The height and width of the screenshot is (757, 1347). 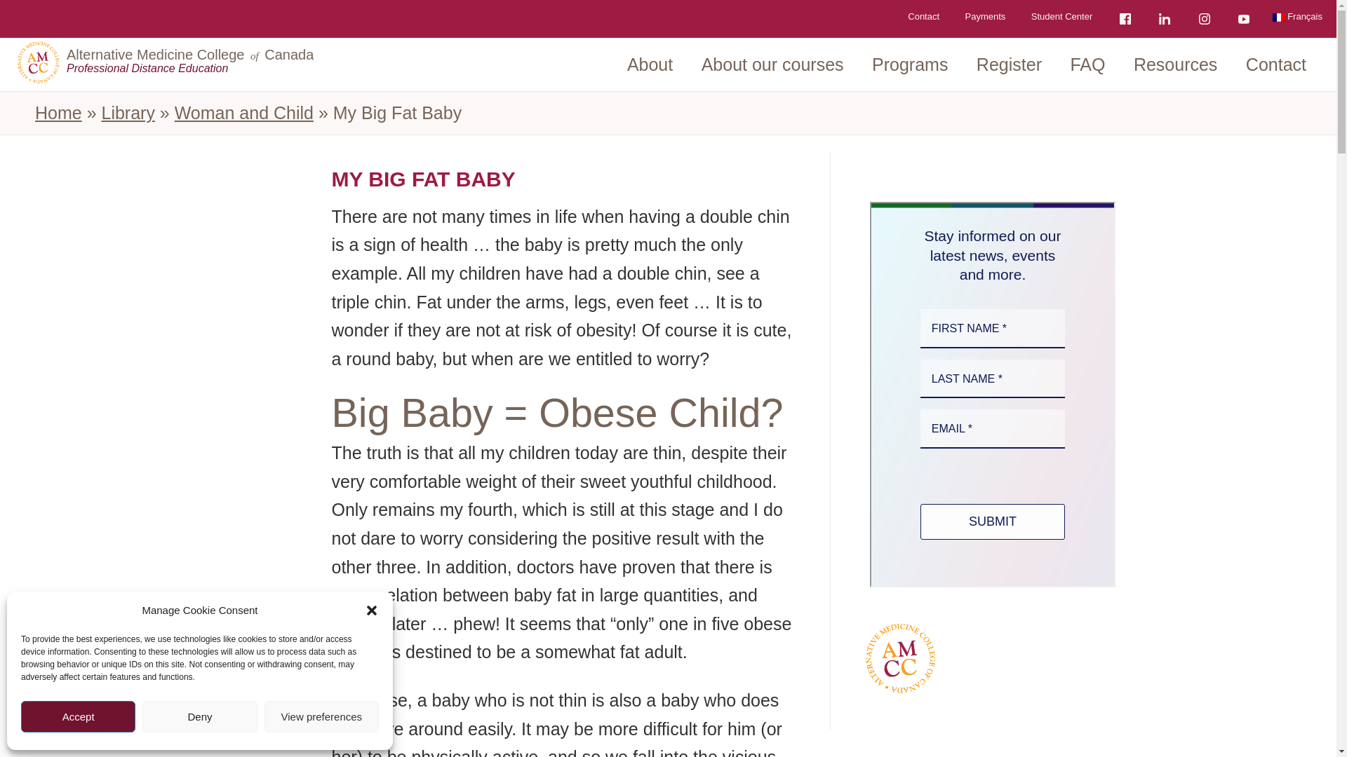 I want to click on Deny, so click(x=199, y=716).